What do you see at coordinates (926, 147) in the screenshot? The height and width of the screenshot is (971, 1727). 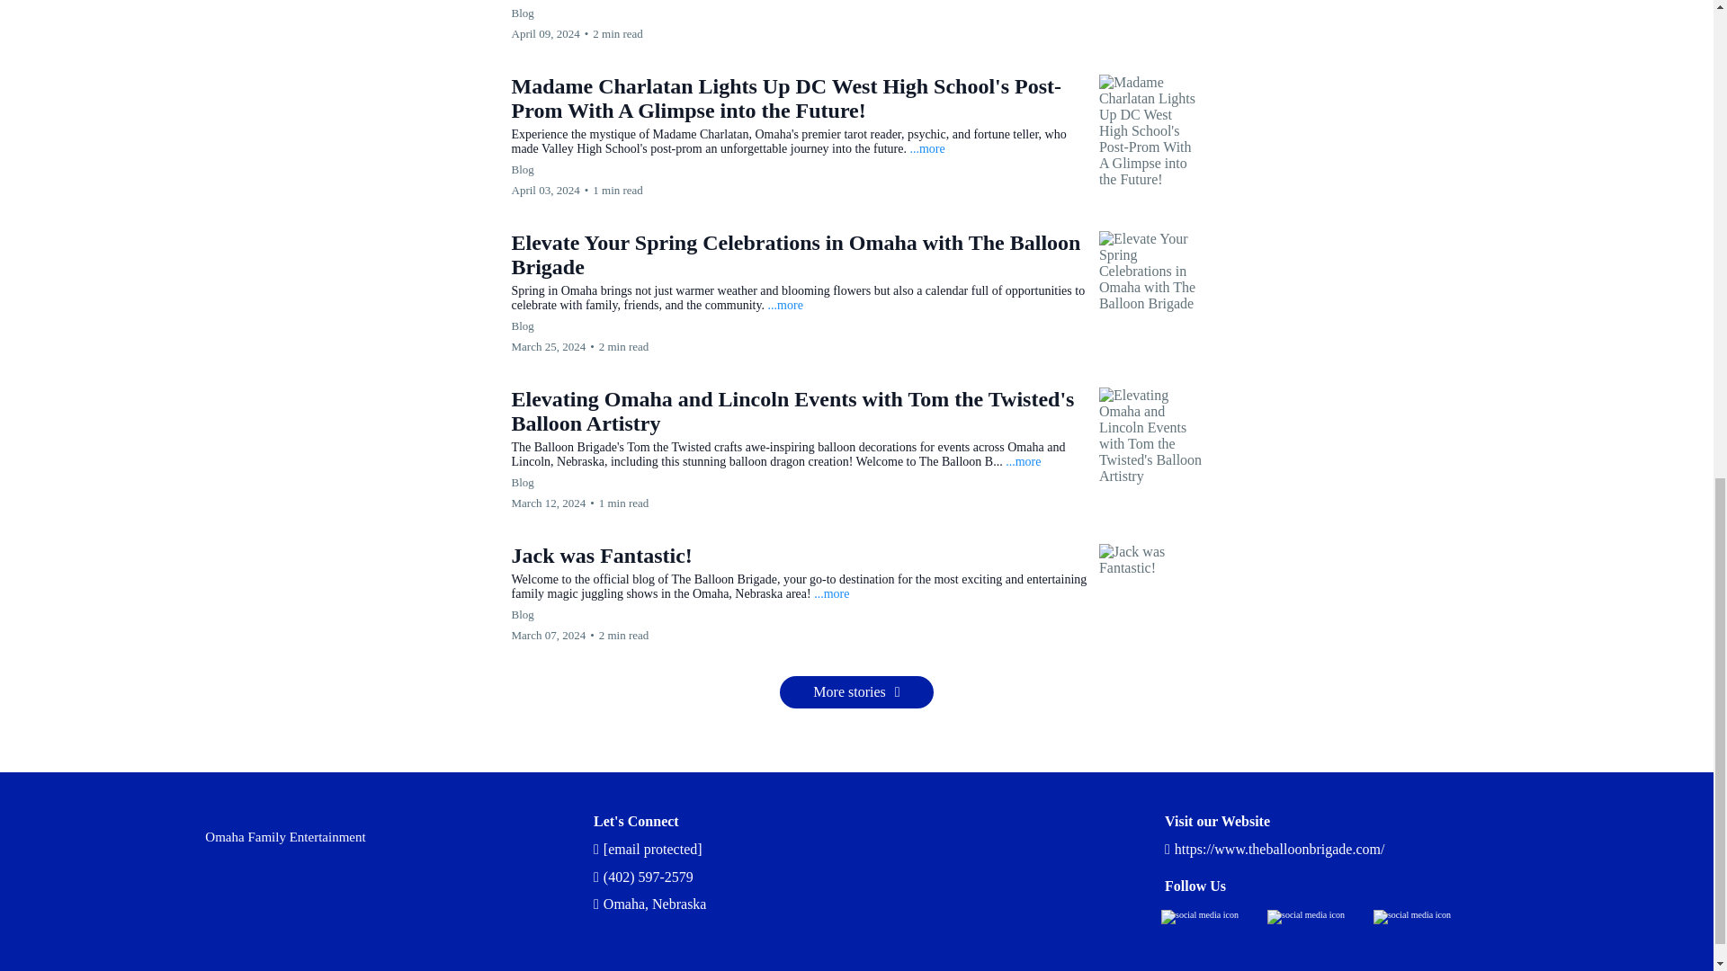 I see `...more` at bounding box center [926, 147].